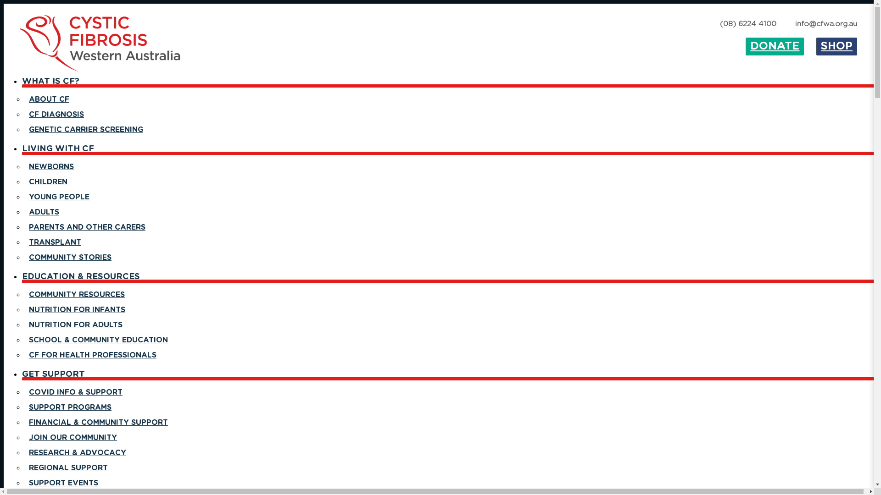 The height and width of the screenshot is (495, 881). Describe the element at coordinates (82, 280) in the screenshot. I see `EDUCATION & RESOURCES` at that location.